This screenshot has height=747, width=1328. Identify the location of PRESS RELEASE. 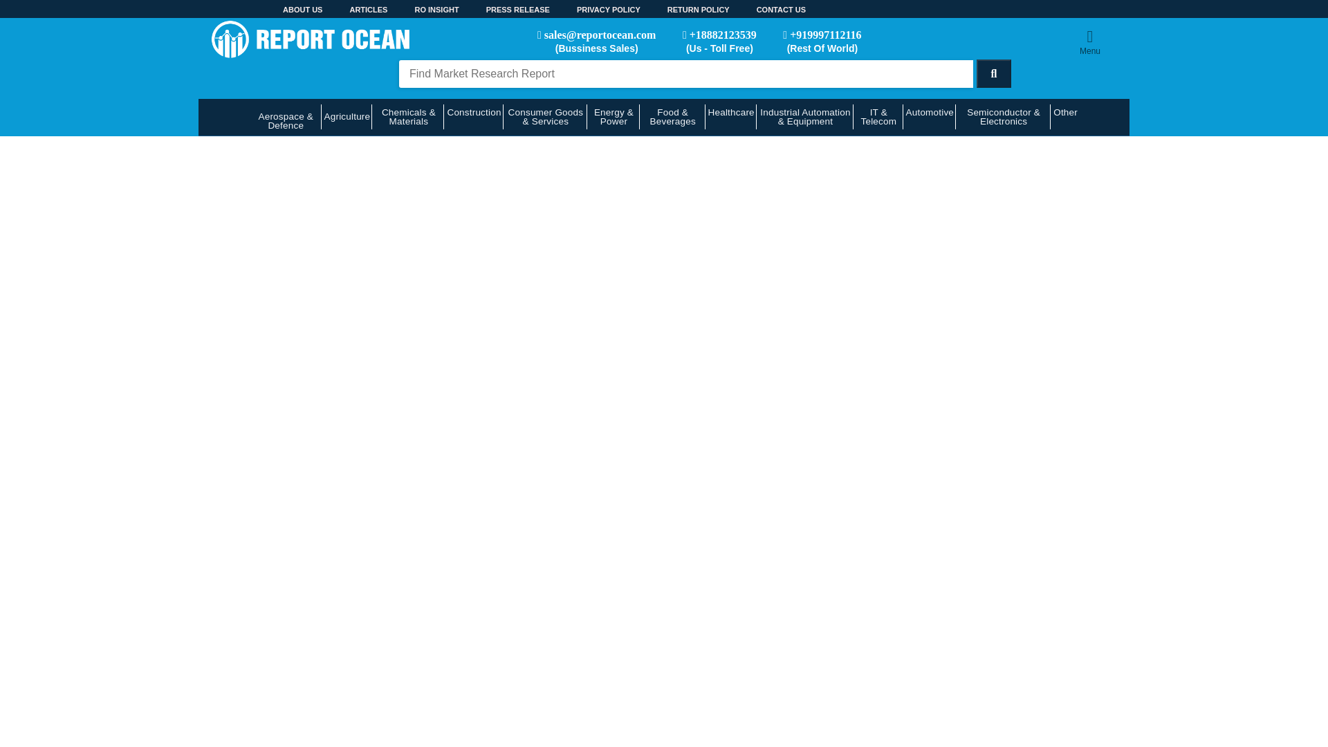
(504, 10).